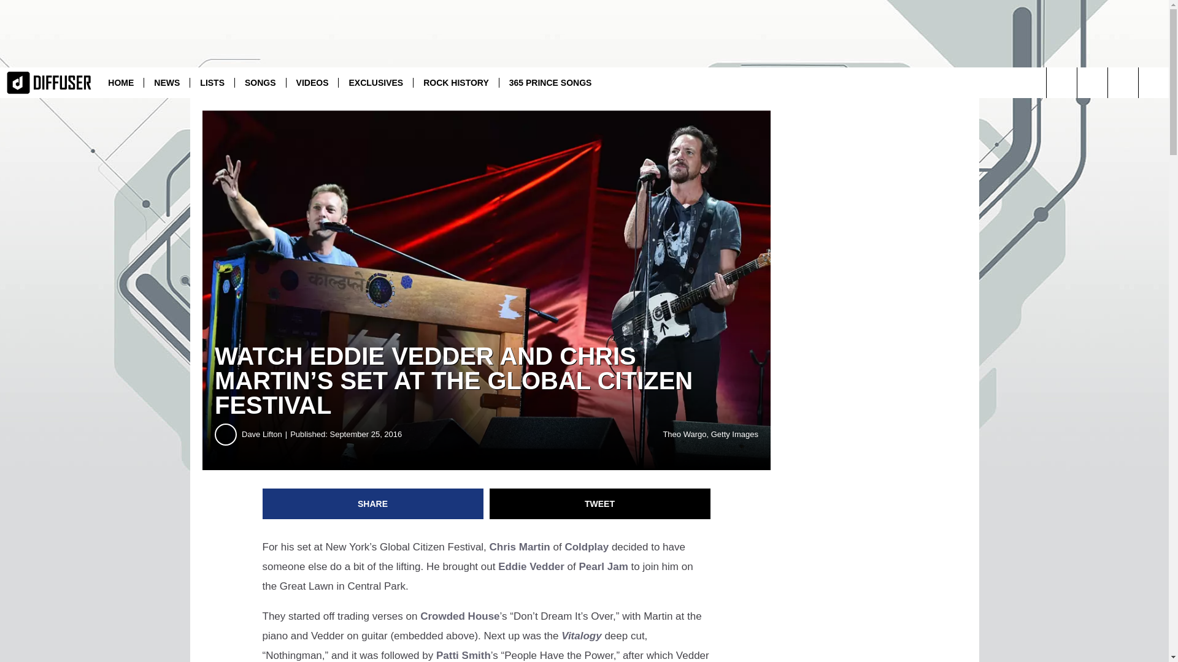 The height and width of the screenshot is (662, 1178). Describe the element at coordinates (463, 655) in the screenshot. I see `Patti Smith` at that location.